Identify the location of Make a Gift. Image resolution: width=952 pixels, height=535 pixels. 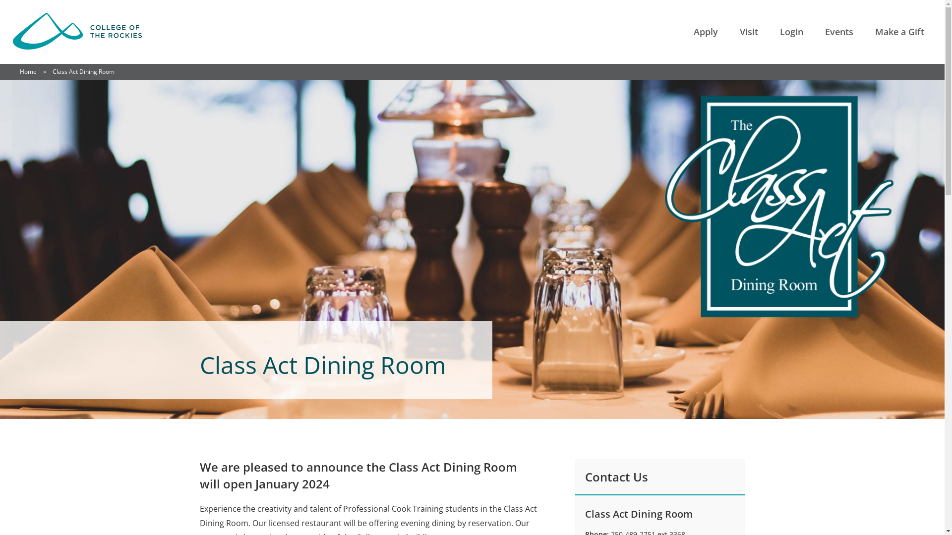
(899, 32).